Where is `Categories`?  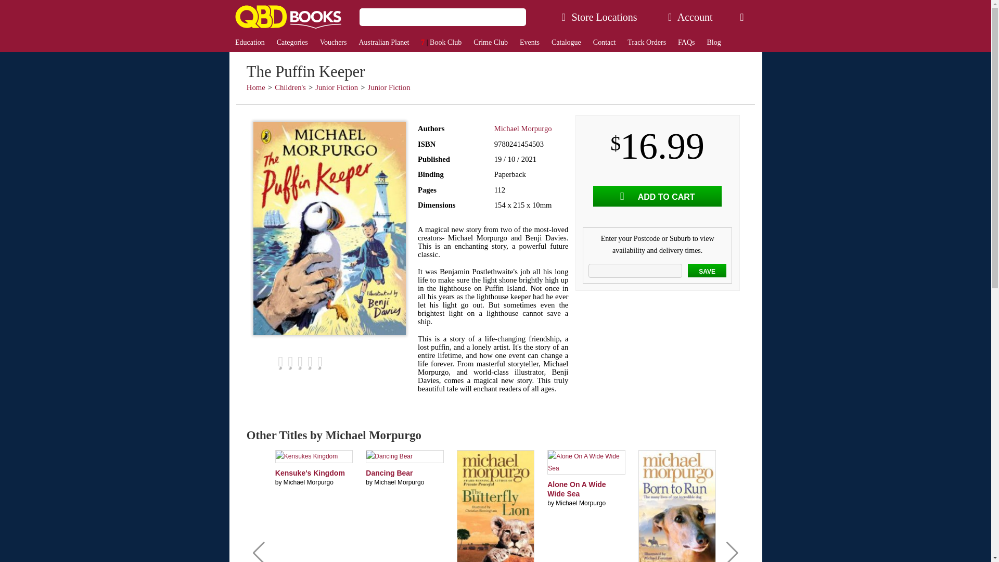
Categories is located at coordinates (292, 43).